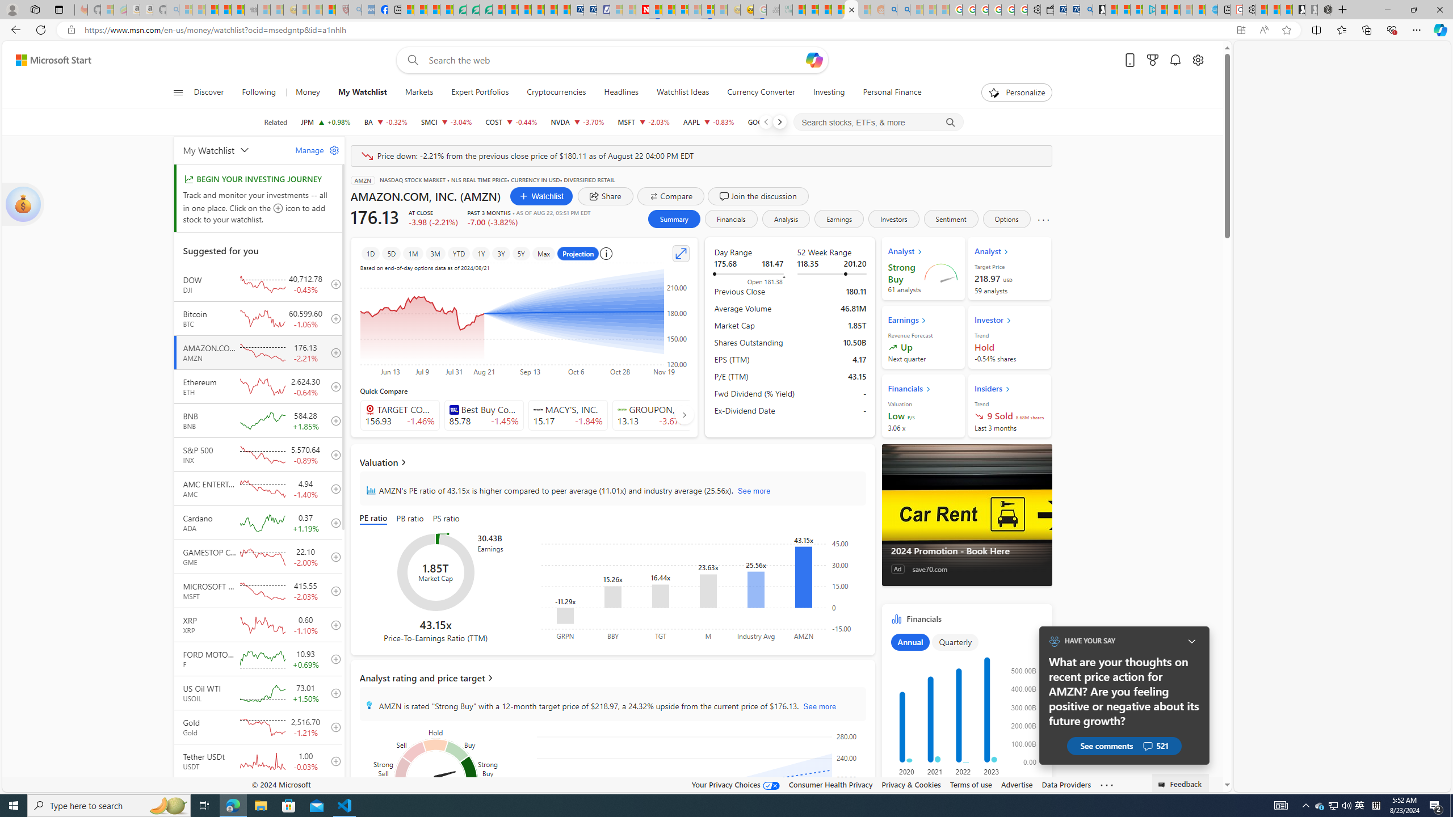  I want to click on Watchlist, so click(541, 196).